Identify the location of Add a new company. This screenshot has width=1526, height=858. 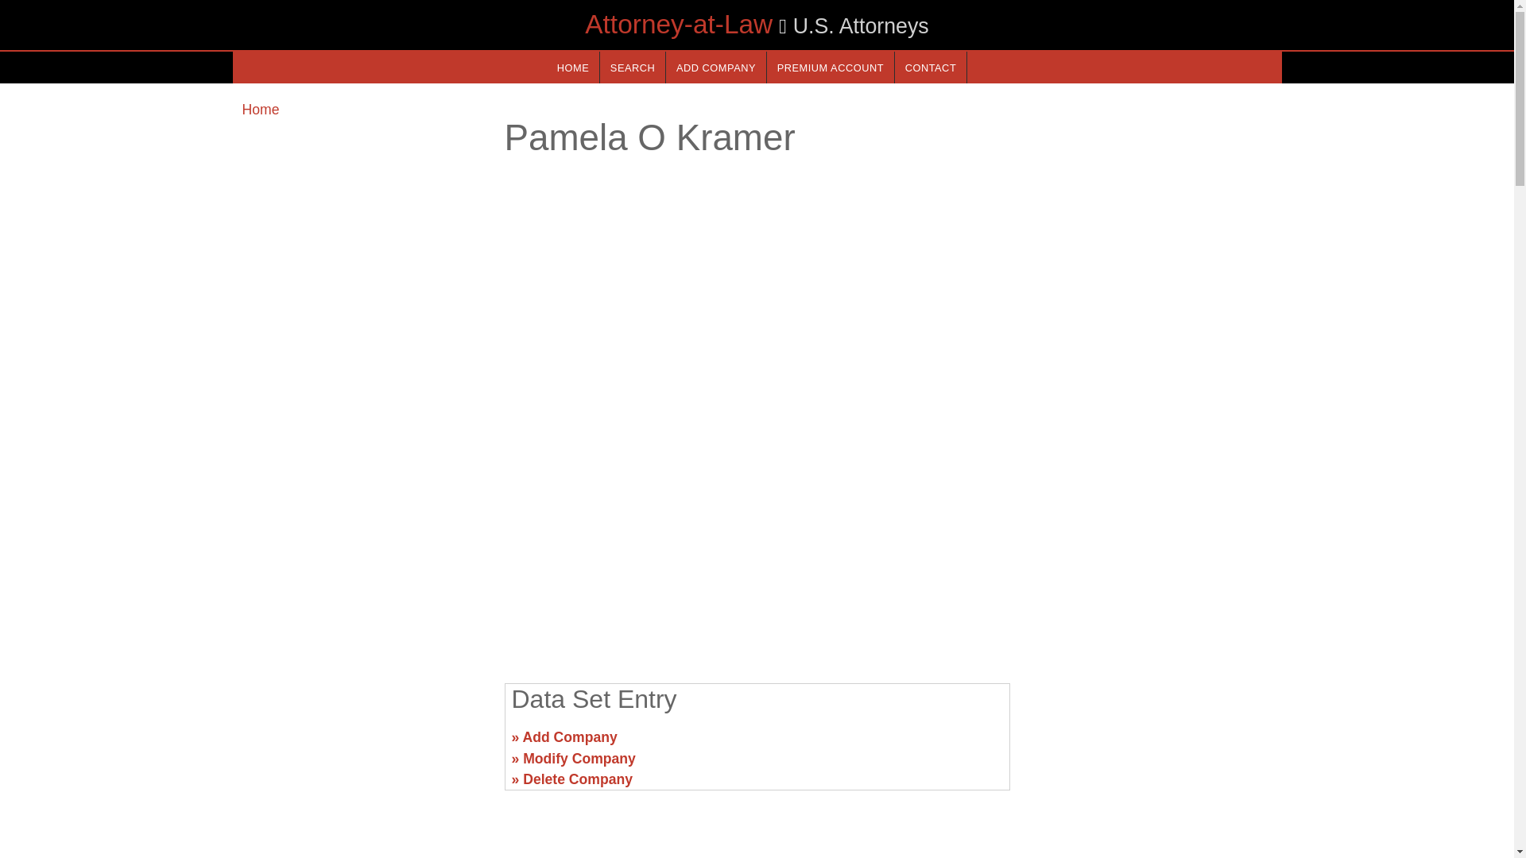
(715, 67).